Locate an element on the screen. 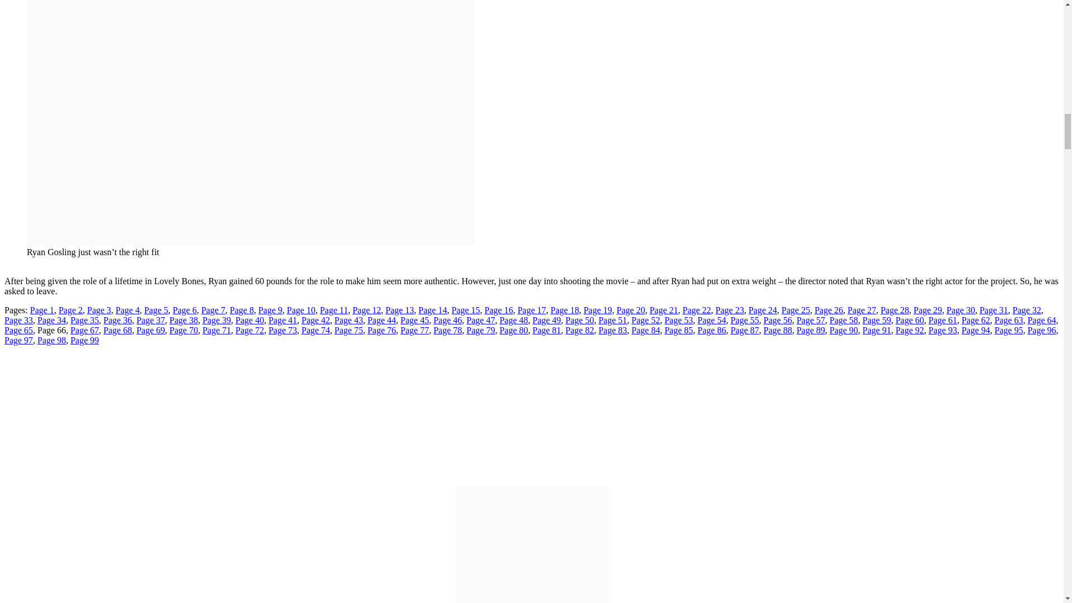 The height and width of the screenshot is (603, 1072). Page 1 is located at coordinates (42, 309).